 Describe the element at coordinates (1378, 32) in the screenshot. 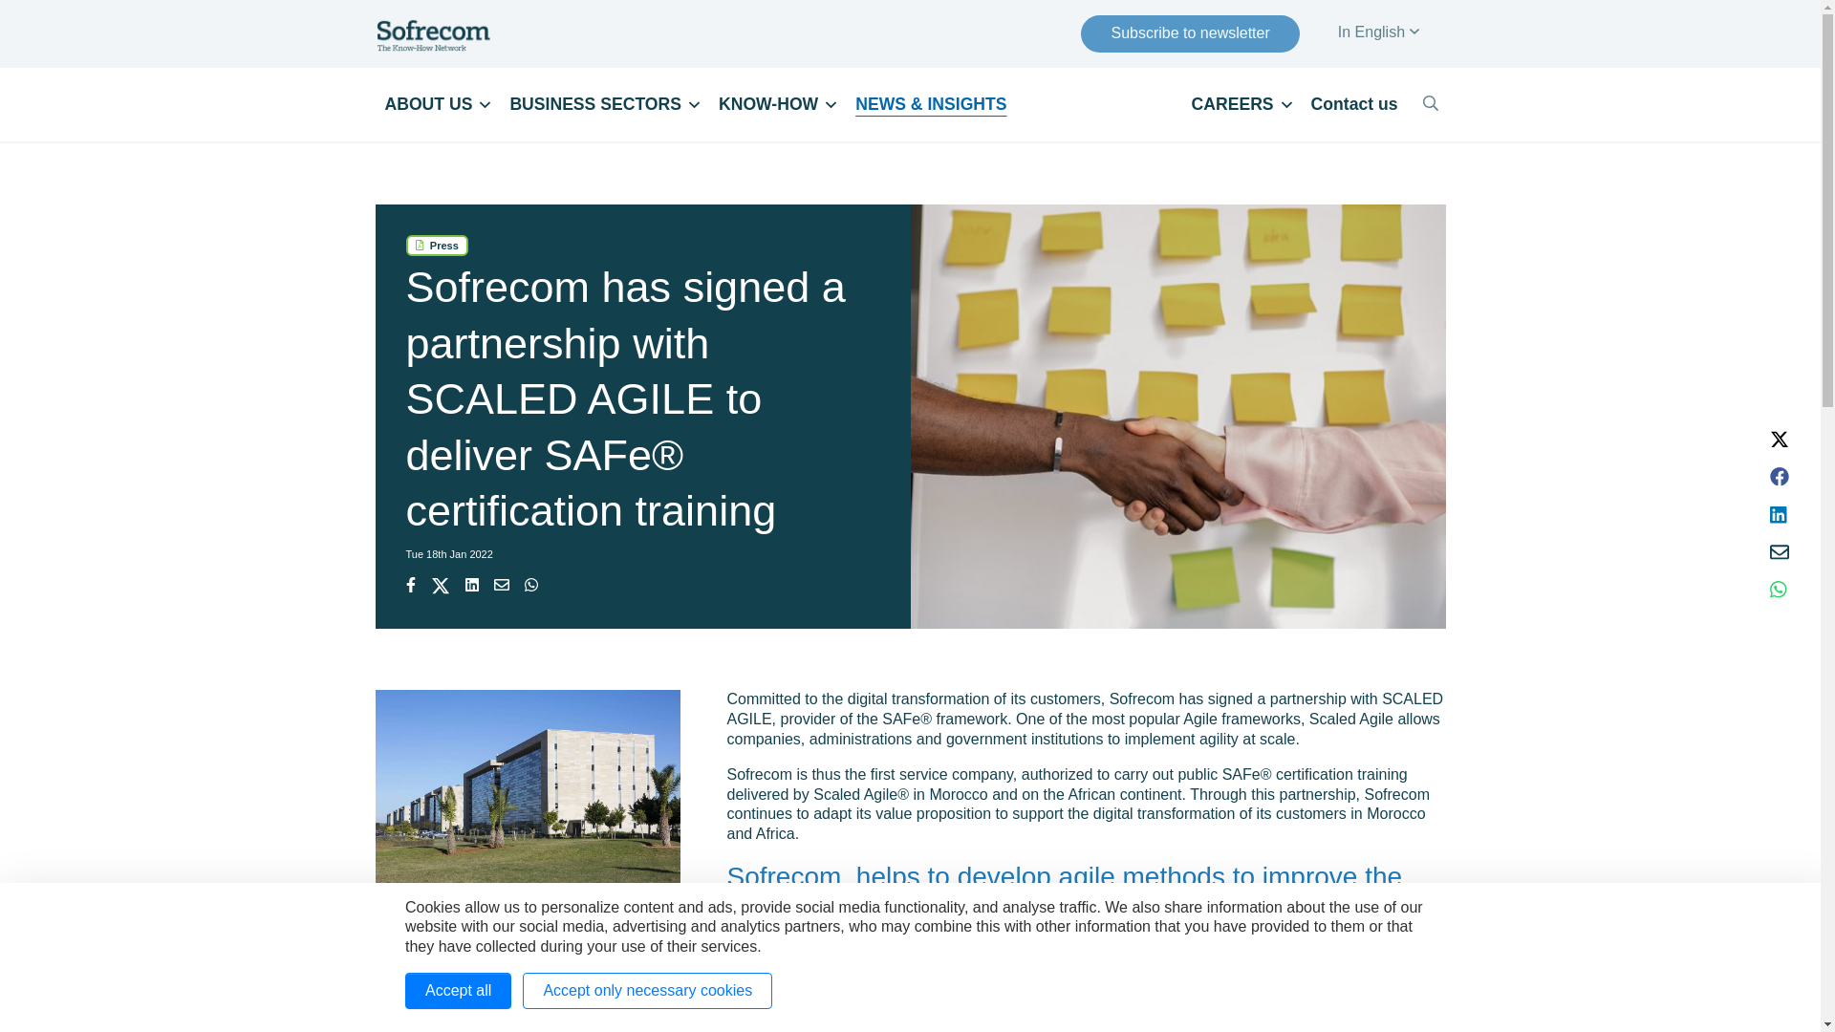

I see `In English` at that location.